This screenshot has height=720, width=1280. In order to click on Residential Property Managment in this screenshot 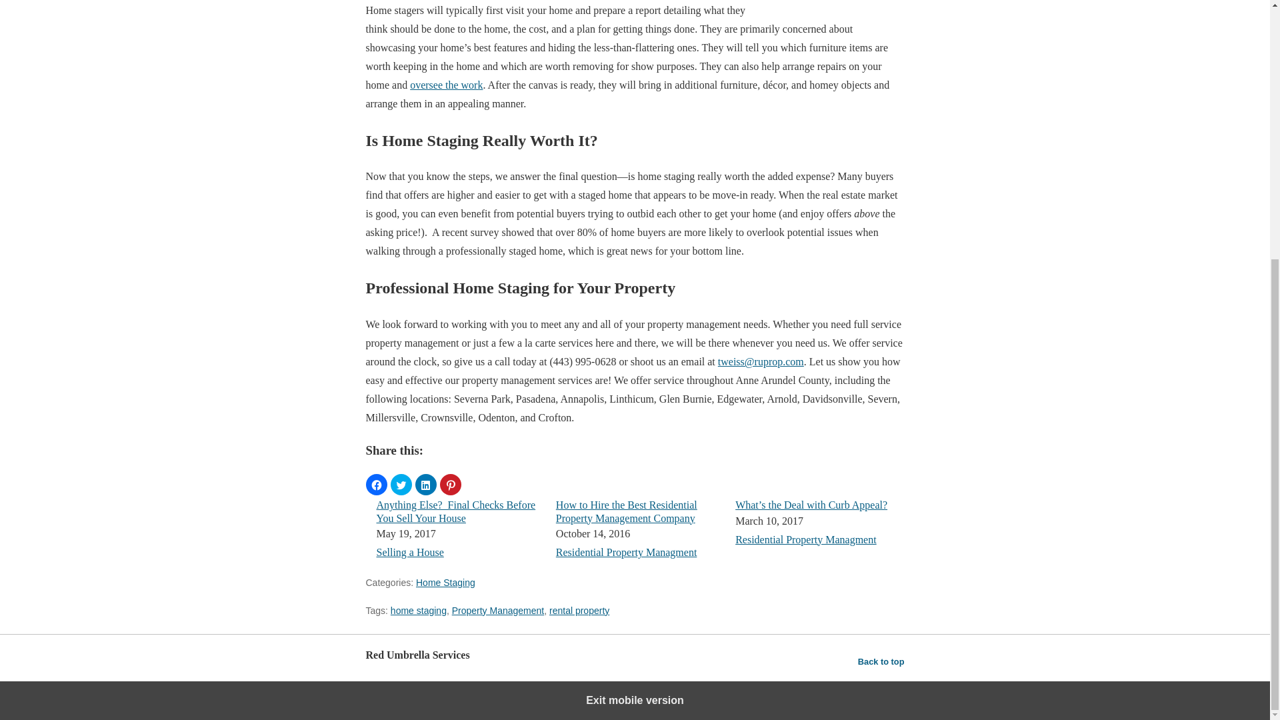, I will do `click(805, 539)`.